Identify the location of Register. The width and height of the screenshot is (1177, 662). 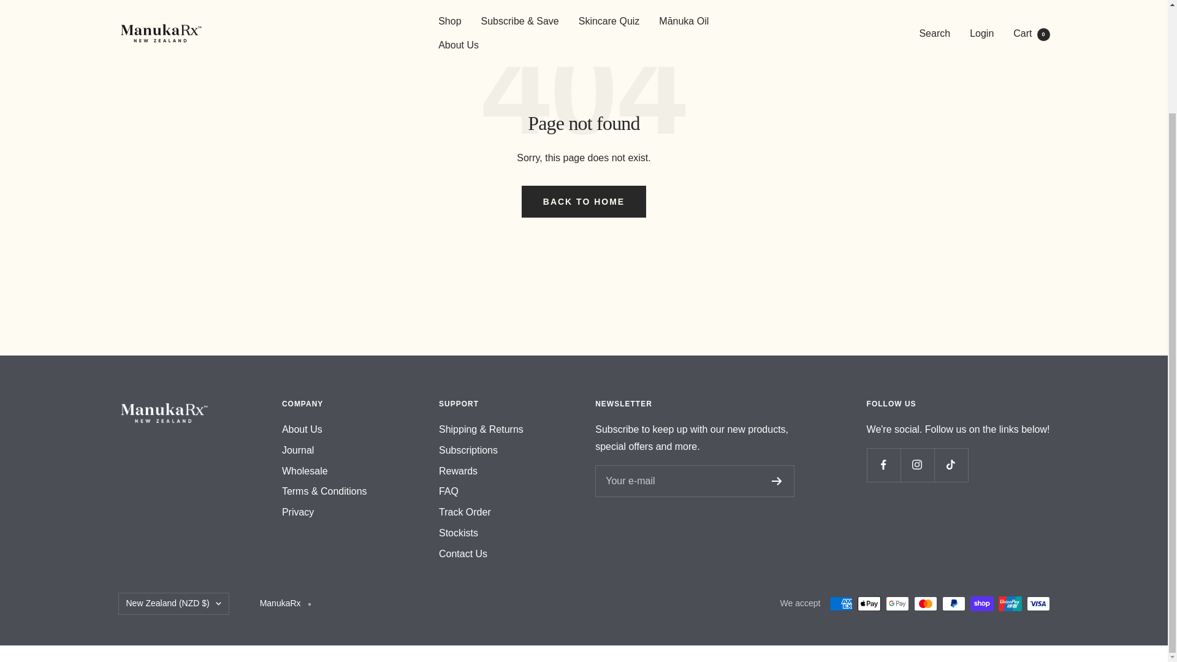
(777, 481).